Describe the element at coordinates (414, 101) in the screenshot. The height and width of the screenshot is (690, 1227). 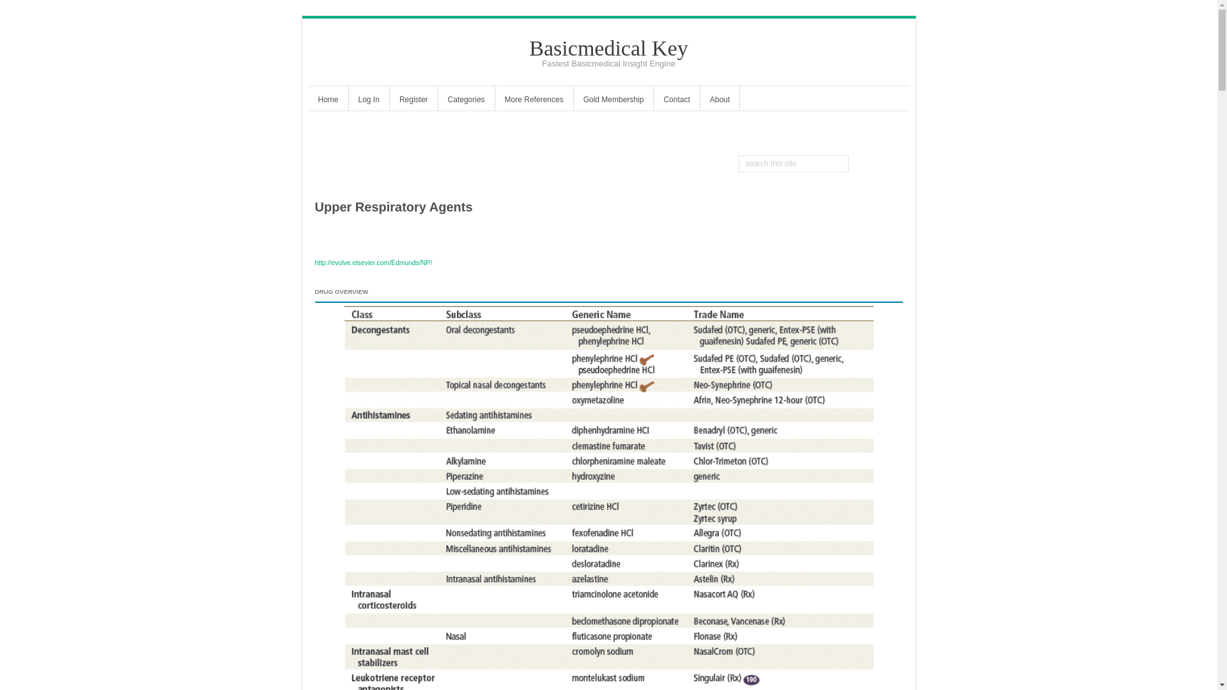
I see `Register` at that location.